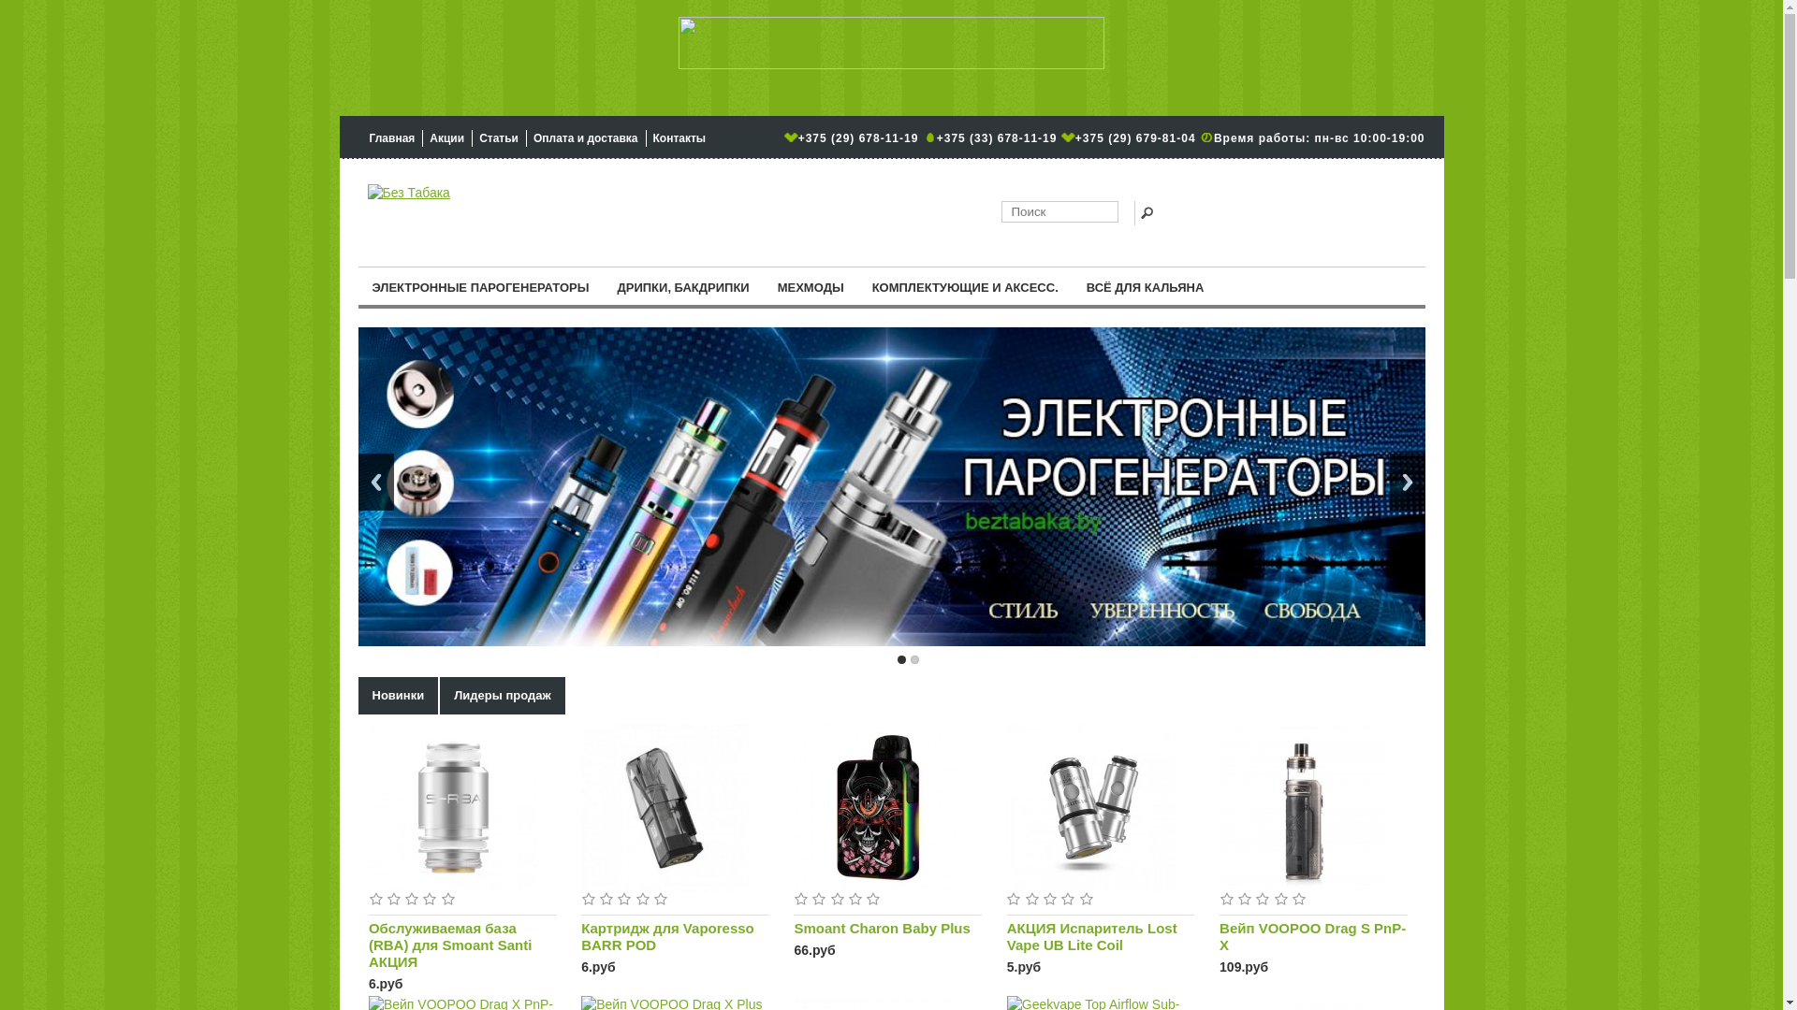 The height and width of the screenshot is (1010, 1797). Describe the element at coordinates (375, 483) in the screenshot. I see `Previous` at that location.